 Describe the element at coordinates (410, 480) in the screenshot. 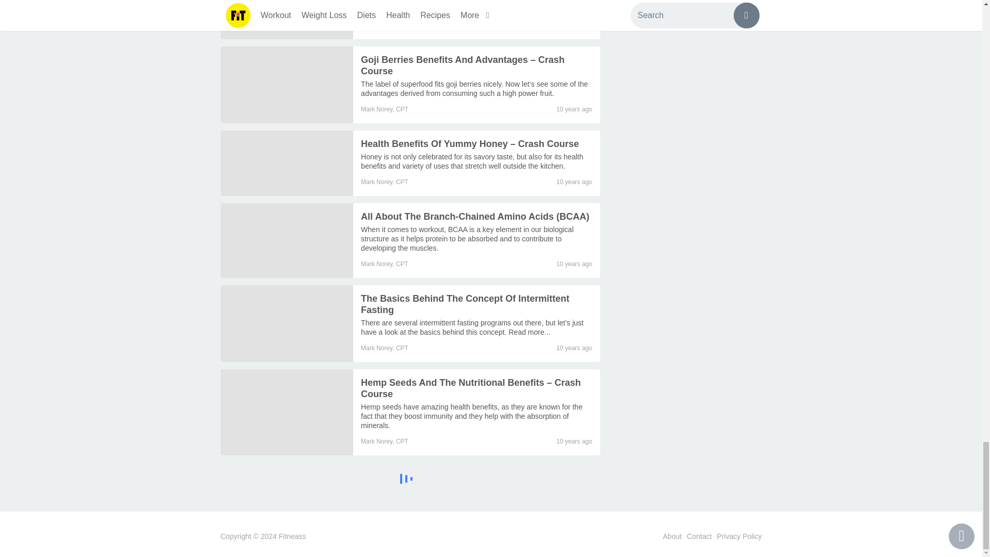

I see `Searching for more related posts...` at that location.